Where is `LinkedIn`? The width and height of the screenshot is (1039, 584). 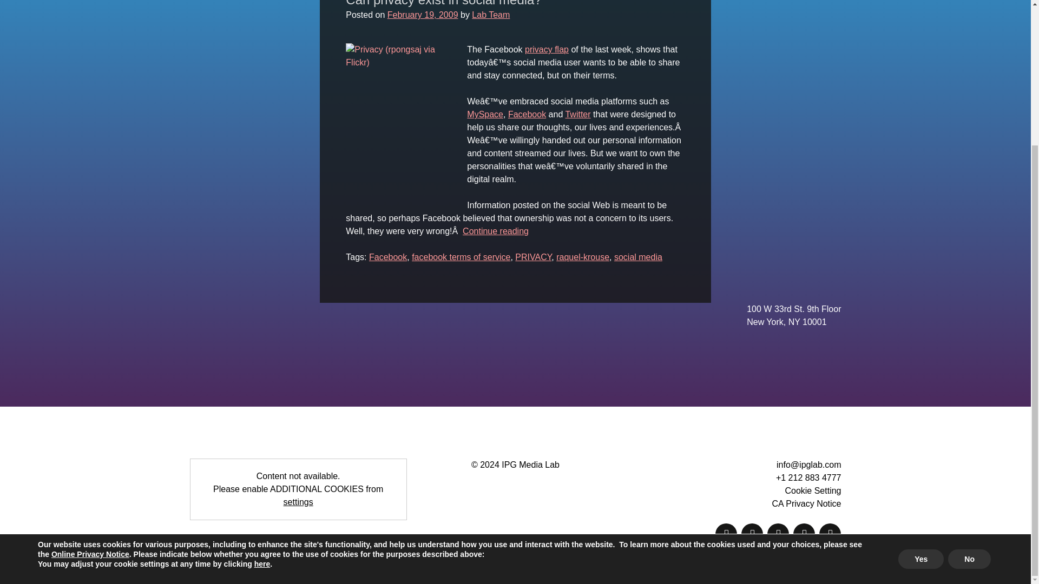
LinkedIn is located at coordinates (830, 534).